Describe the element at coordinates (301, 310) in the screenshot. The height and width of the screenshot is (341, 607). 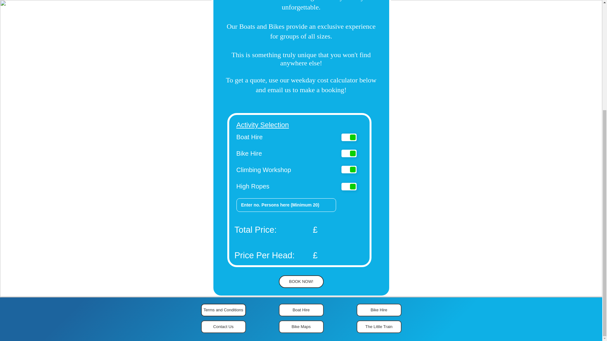
I see `Boat Hire` at that location.